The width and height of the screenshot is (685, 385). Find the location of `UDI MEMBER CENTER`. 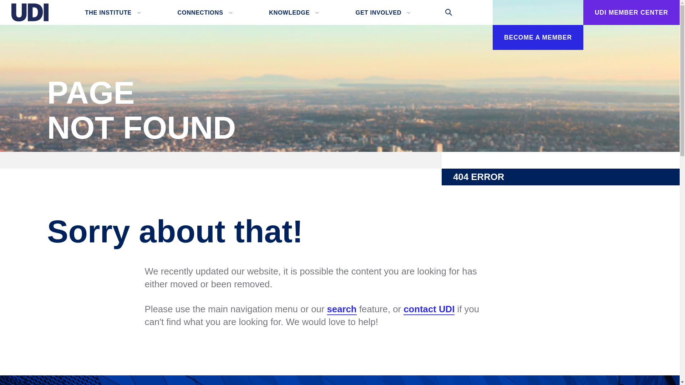

UDI MEMBER CENTER is located at coordinates (631, 12).